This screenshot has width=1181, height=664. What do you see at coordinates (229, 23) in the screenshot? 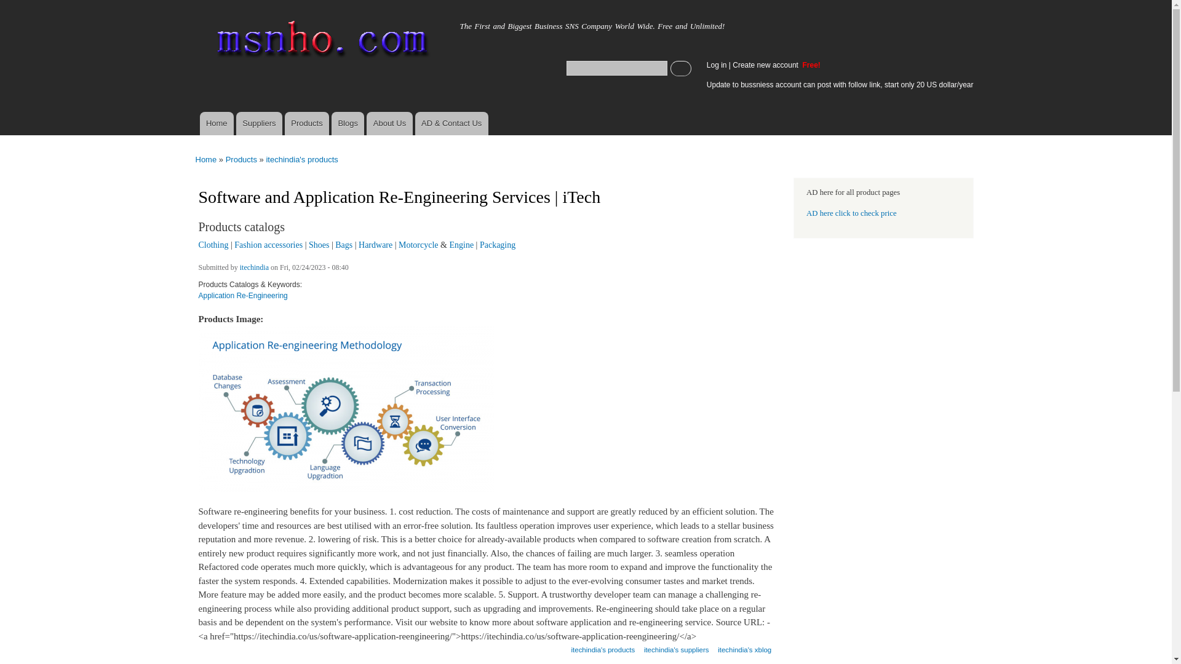
I see `Home` at bounding box center [229, 23].